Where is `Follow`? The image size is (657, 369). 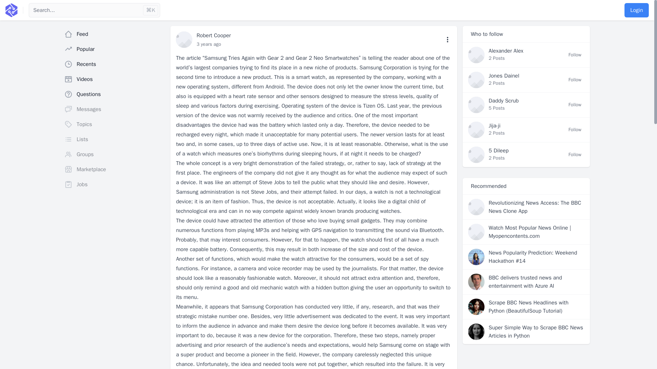
Follow is located at coordinates (575, 55).